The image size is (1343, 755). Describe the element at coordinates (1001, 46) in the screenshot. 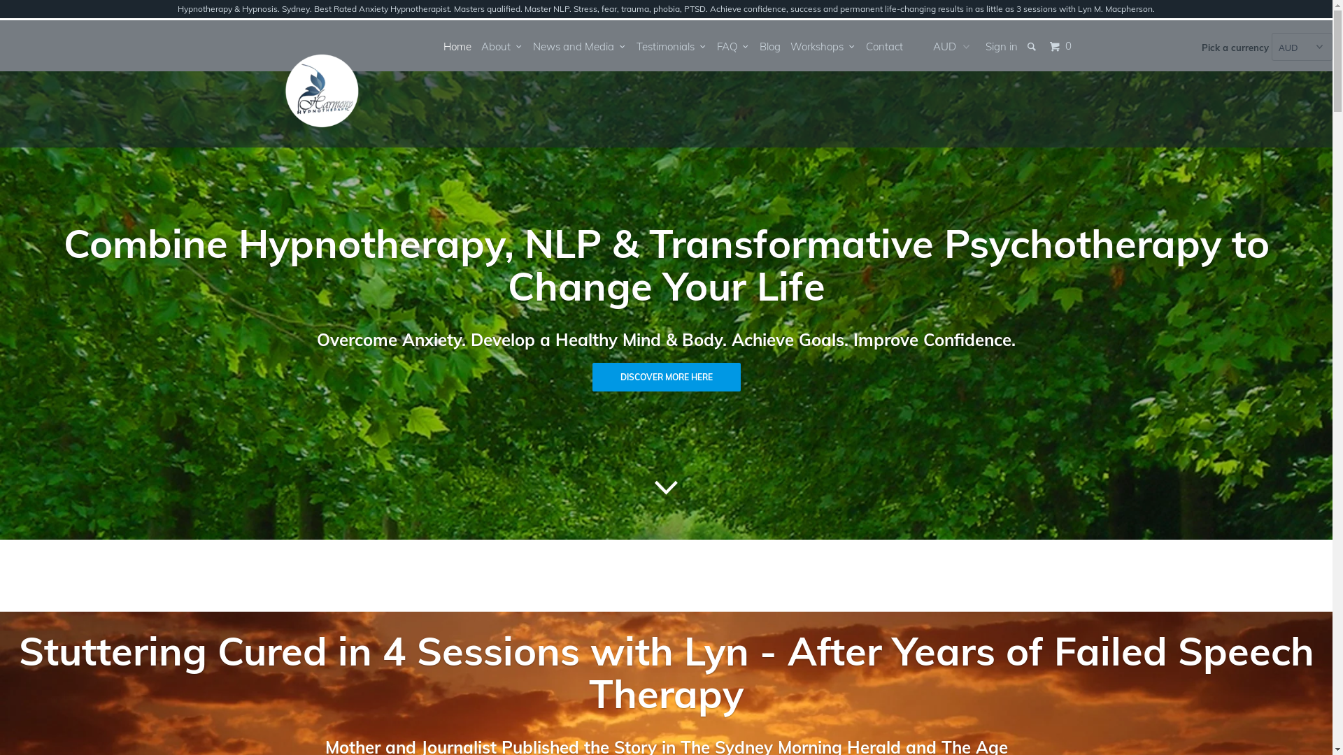

I see `Sign in` at that location.